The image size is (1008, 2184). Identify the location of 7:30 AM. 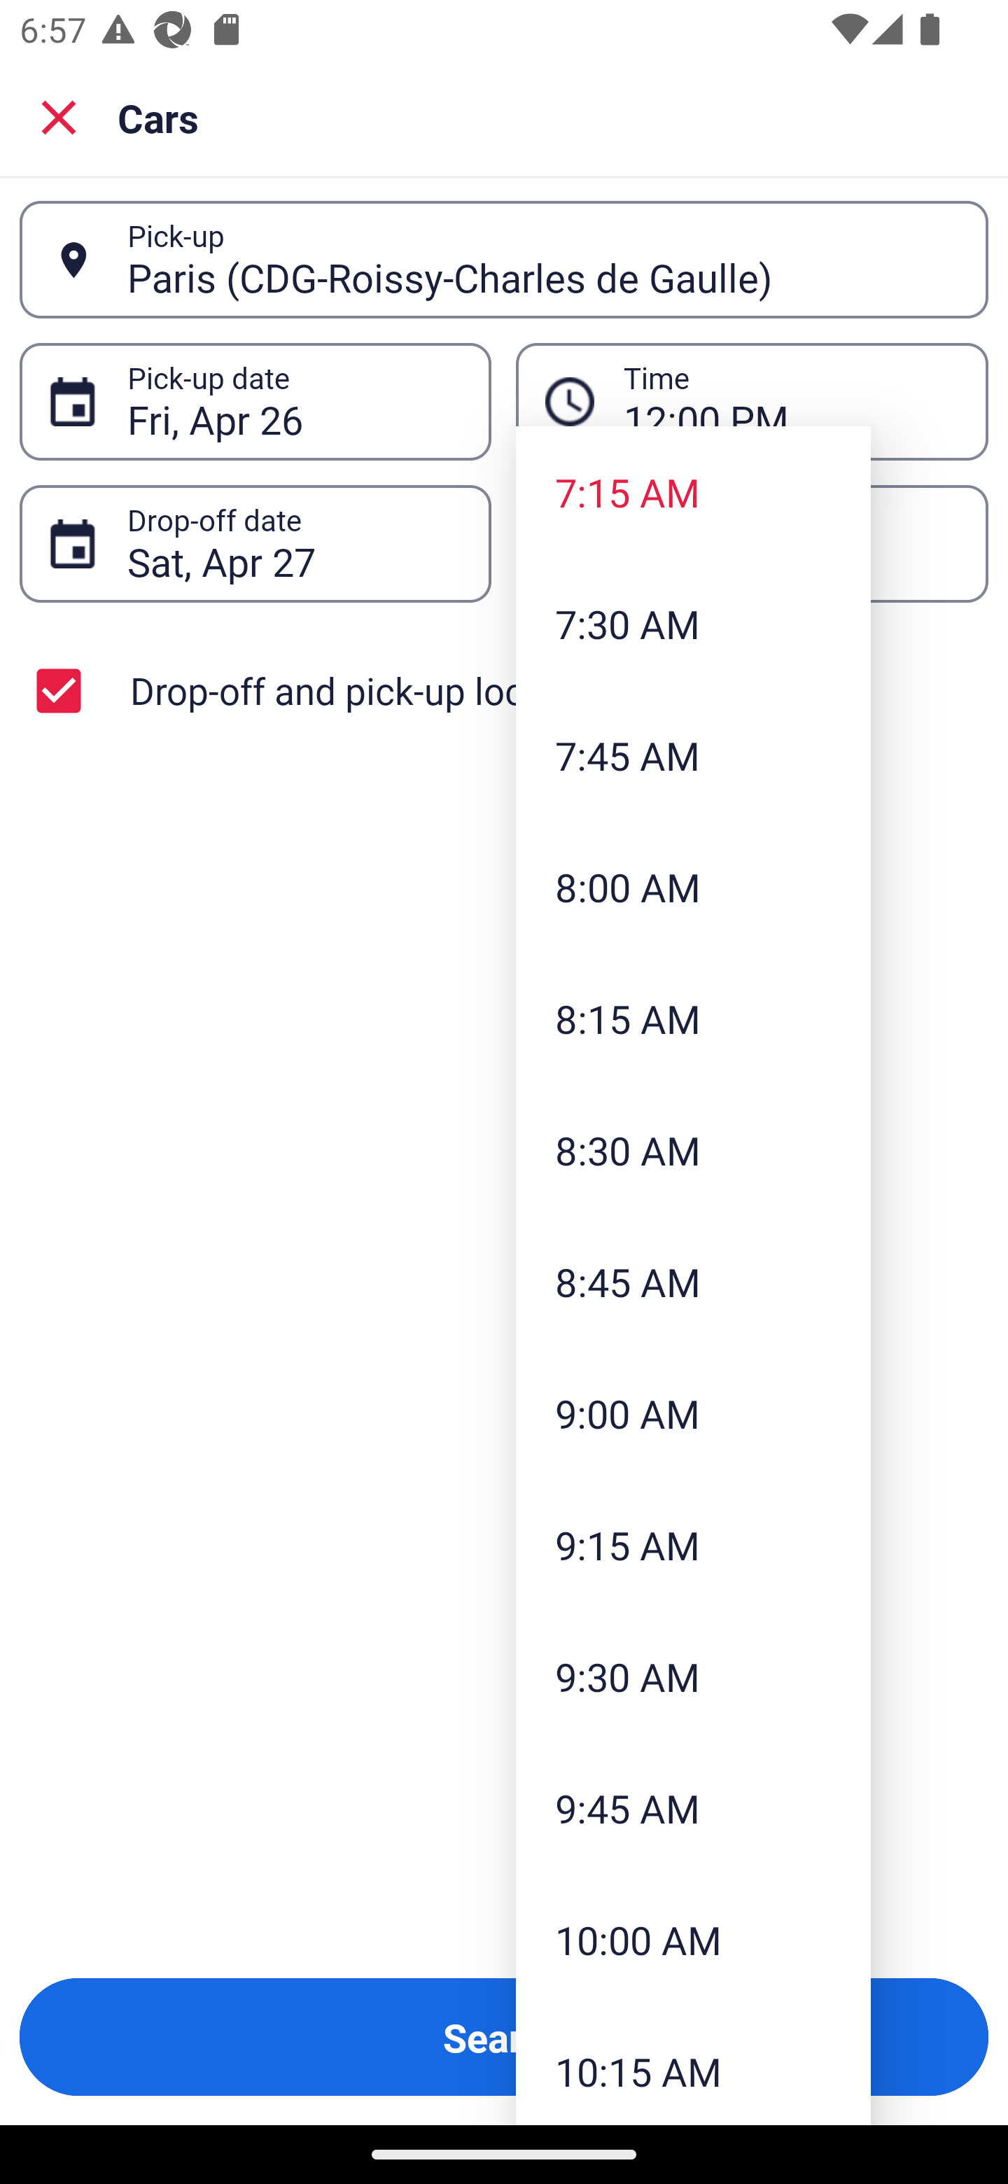
(693, 623).